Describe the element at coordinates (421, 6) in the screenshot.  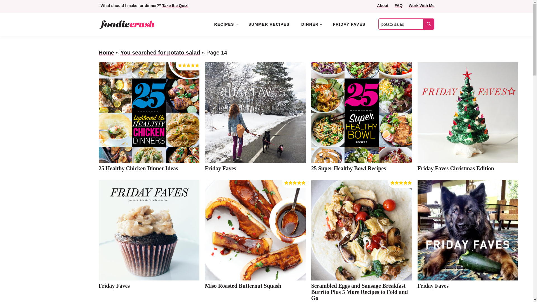
I see `Work With Me` at that location.